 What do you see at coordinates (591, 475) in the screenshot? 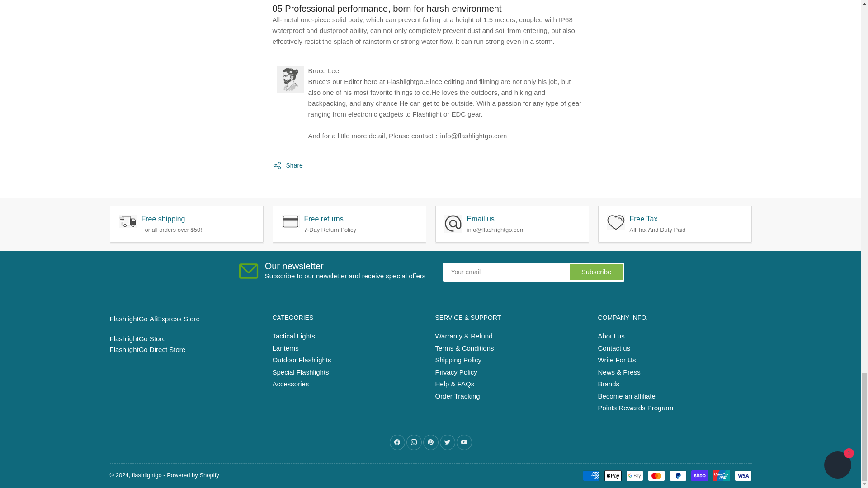
I see `American Express` at bounding box center [591, 475].